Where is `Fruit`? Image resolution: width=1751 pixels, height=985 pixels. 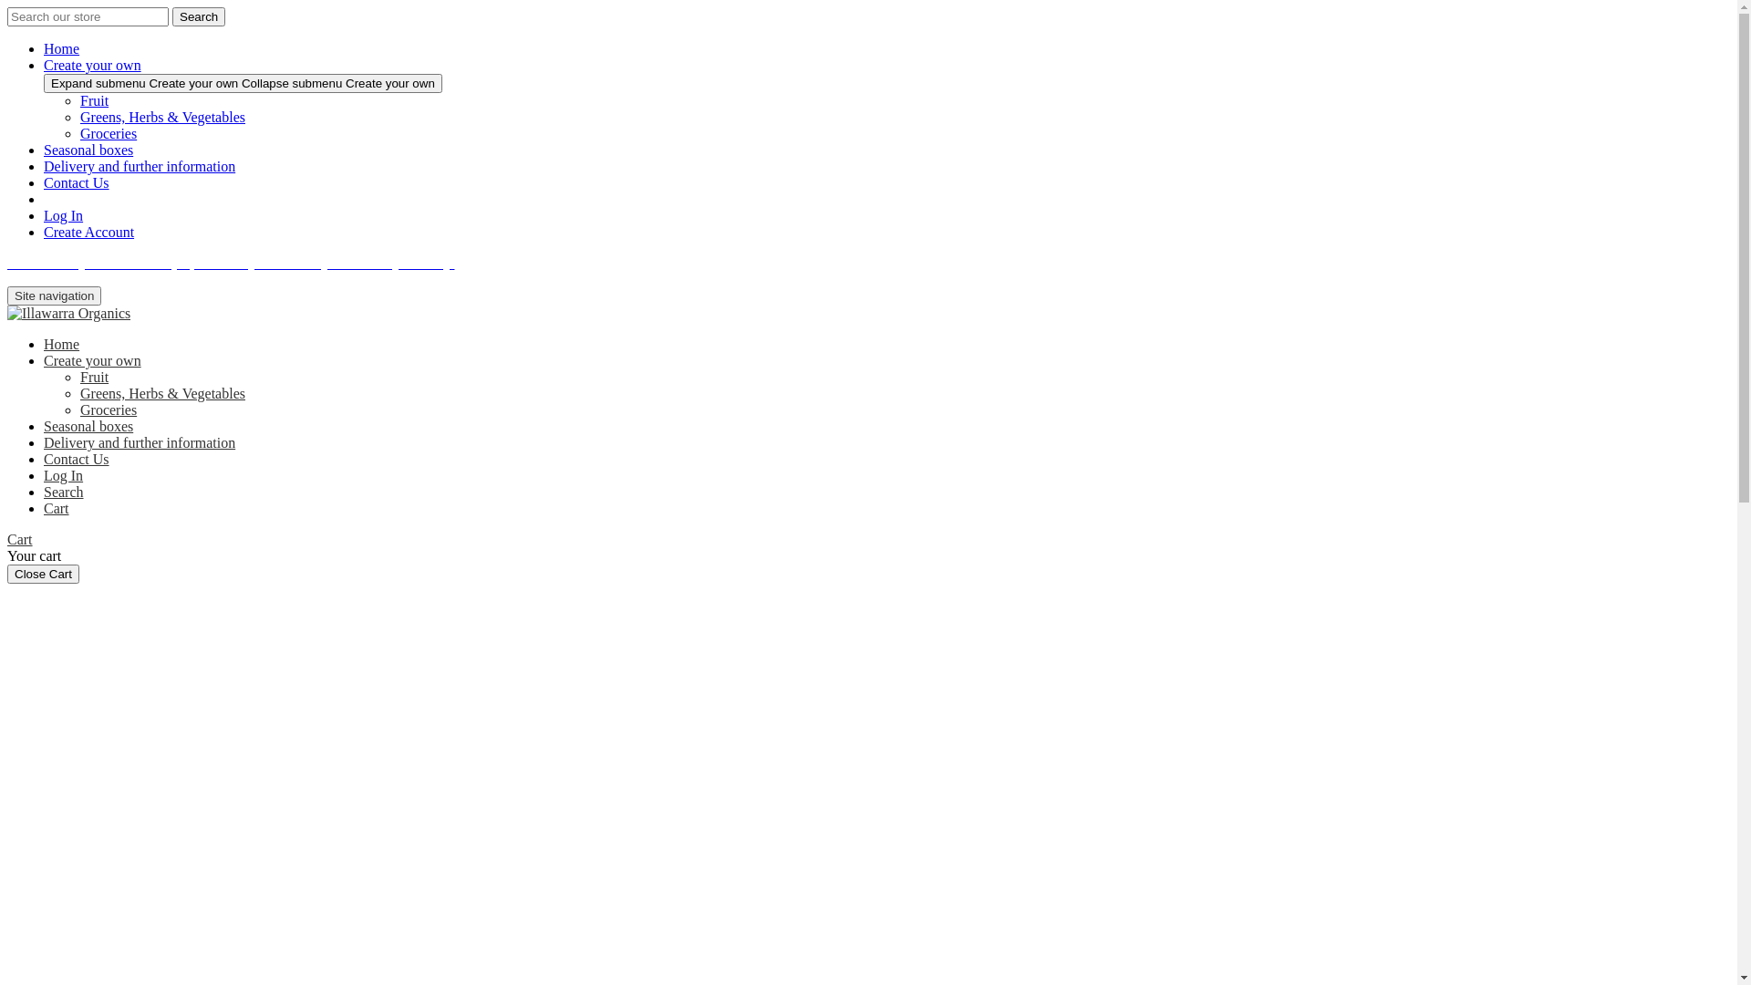
Fruit is located at coordinates (95, 100).